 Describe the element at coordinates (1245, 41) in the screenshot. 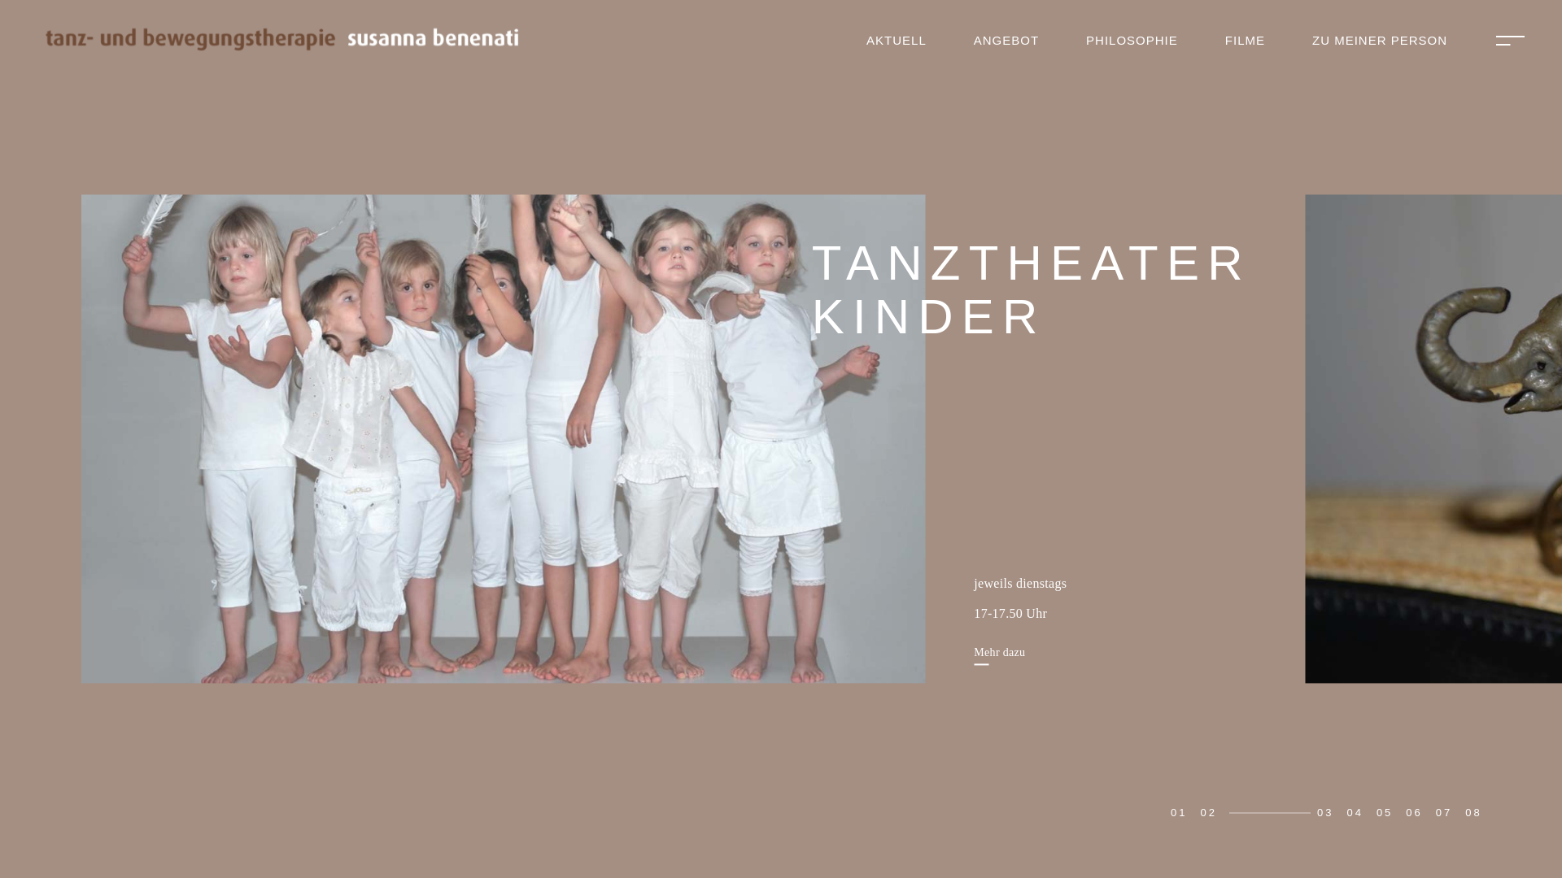

I see `FILME` at that location.